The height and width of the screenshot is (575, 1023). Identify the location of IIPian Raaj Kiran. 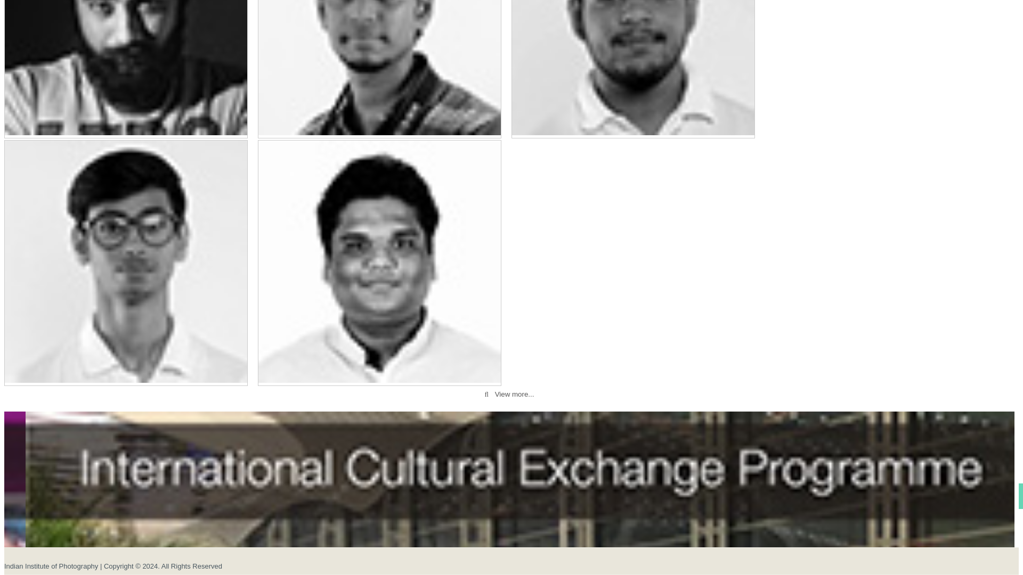
(379, 67).